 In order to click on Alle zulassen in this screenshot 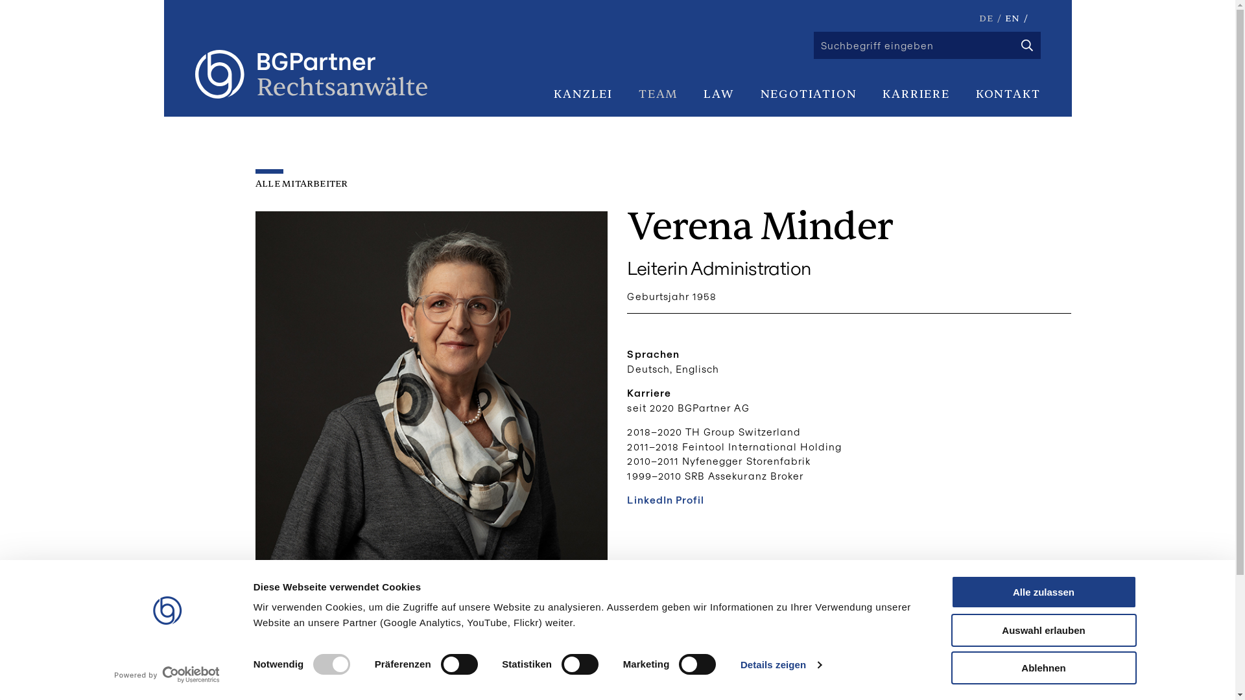, I will do `click(1043, 592)`.